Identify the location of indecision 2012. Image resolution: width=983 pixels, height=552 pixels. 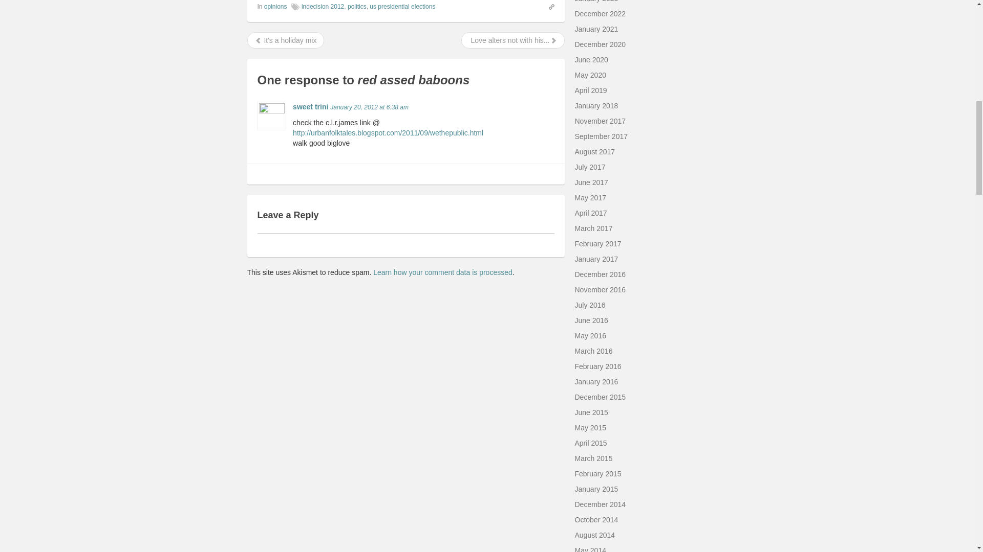
(323, 7).